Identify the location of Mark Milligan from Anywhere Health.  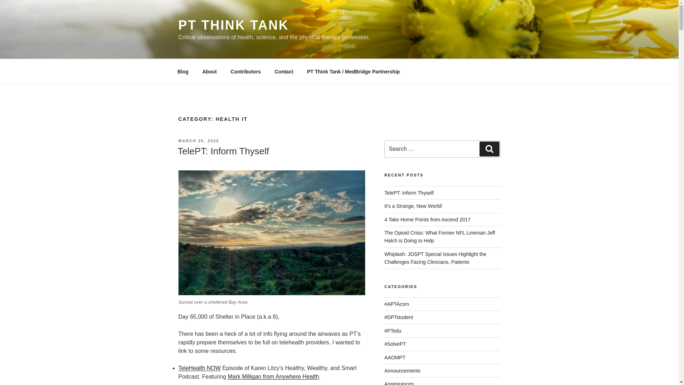
(273, 376).